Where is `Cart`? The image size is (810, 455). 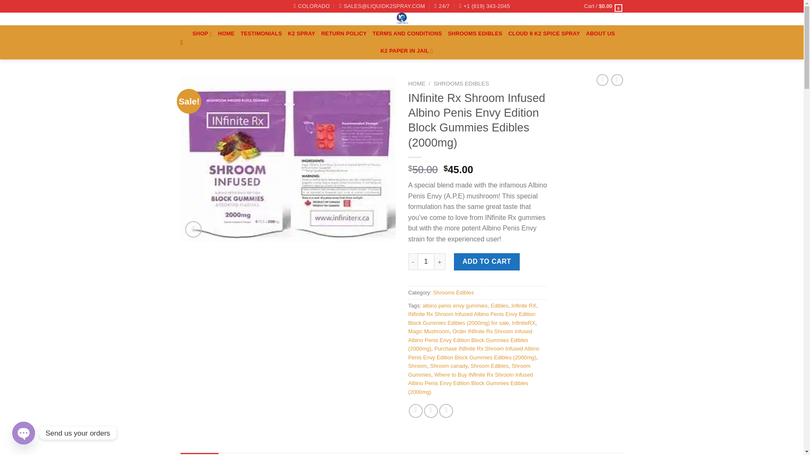 Cart is located at coordinates (604, 6).